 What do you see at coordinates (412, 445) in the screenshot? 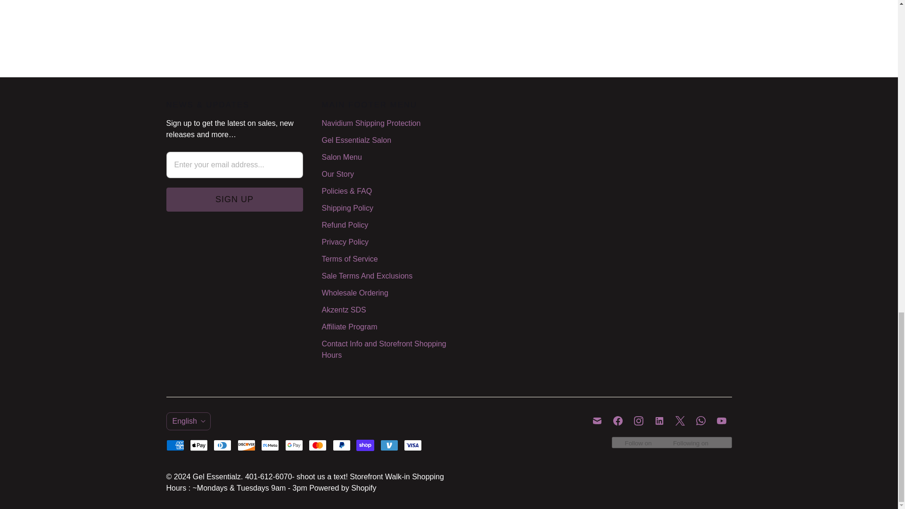
I see `Visa` at bounding box center [412, 445].